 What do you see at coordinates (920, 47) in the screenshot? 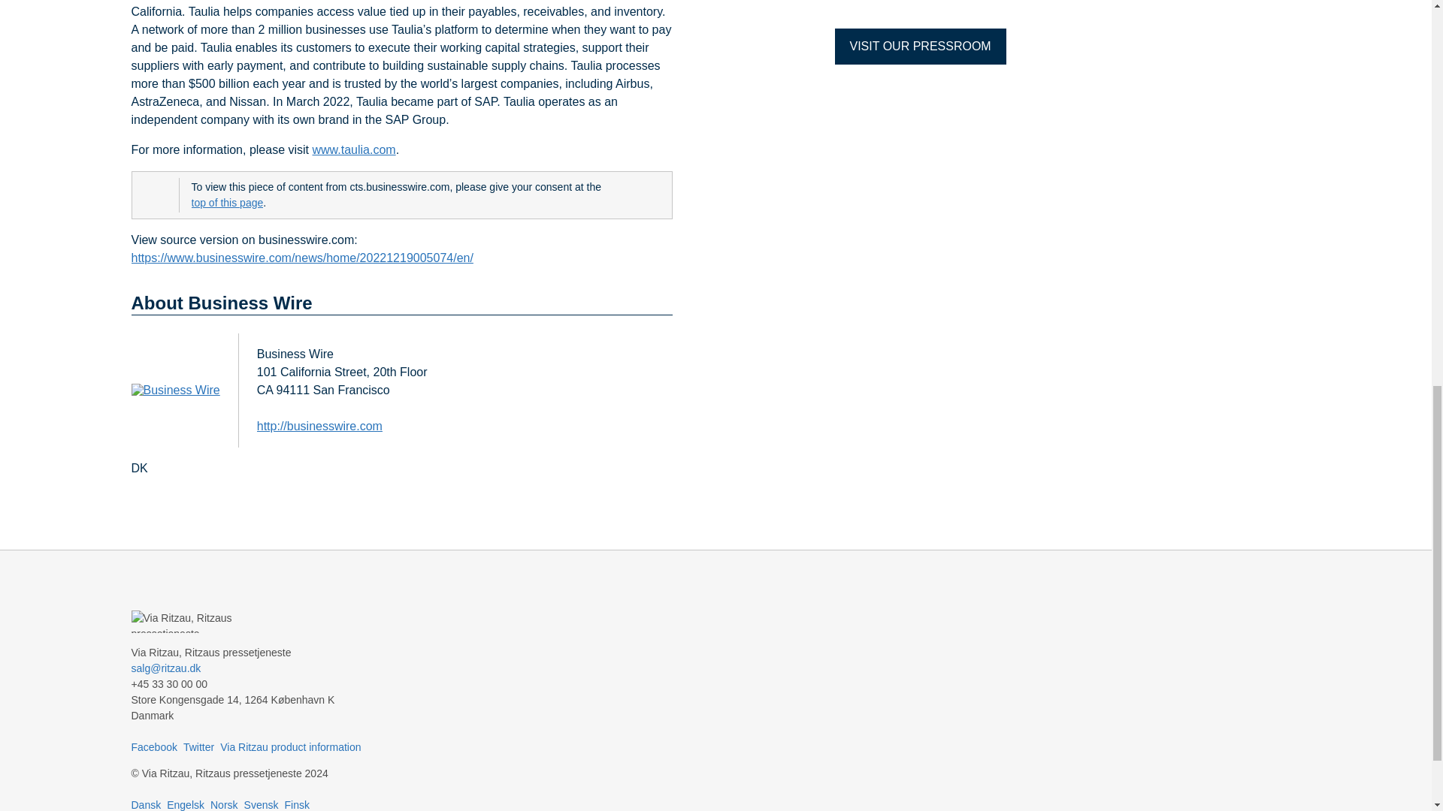
I see `VISIT OUR PRESSROOM` at bounding box center [920, 47].